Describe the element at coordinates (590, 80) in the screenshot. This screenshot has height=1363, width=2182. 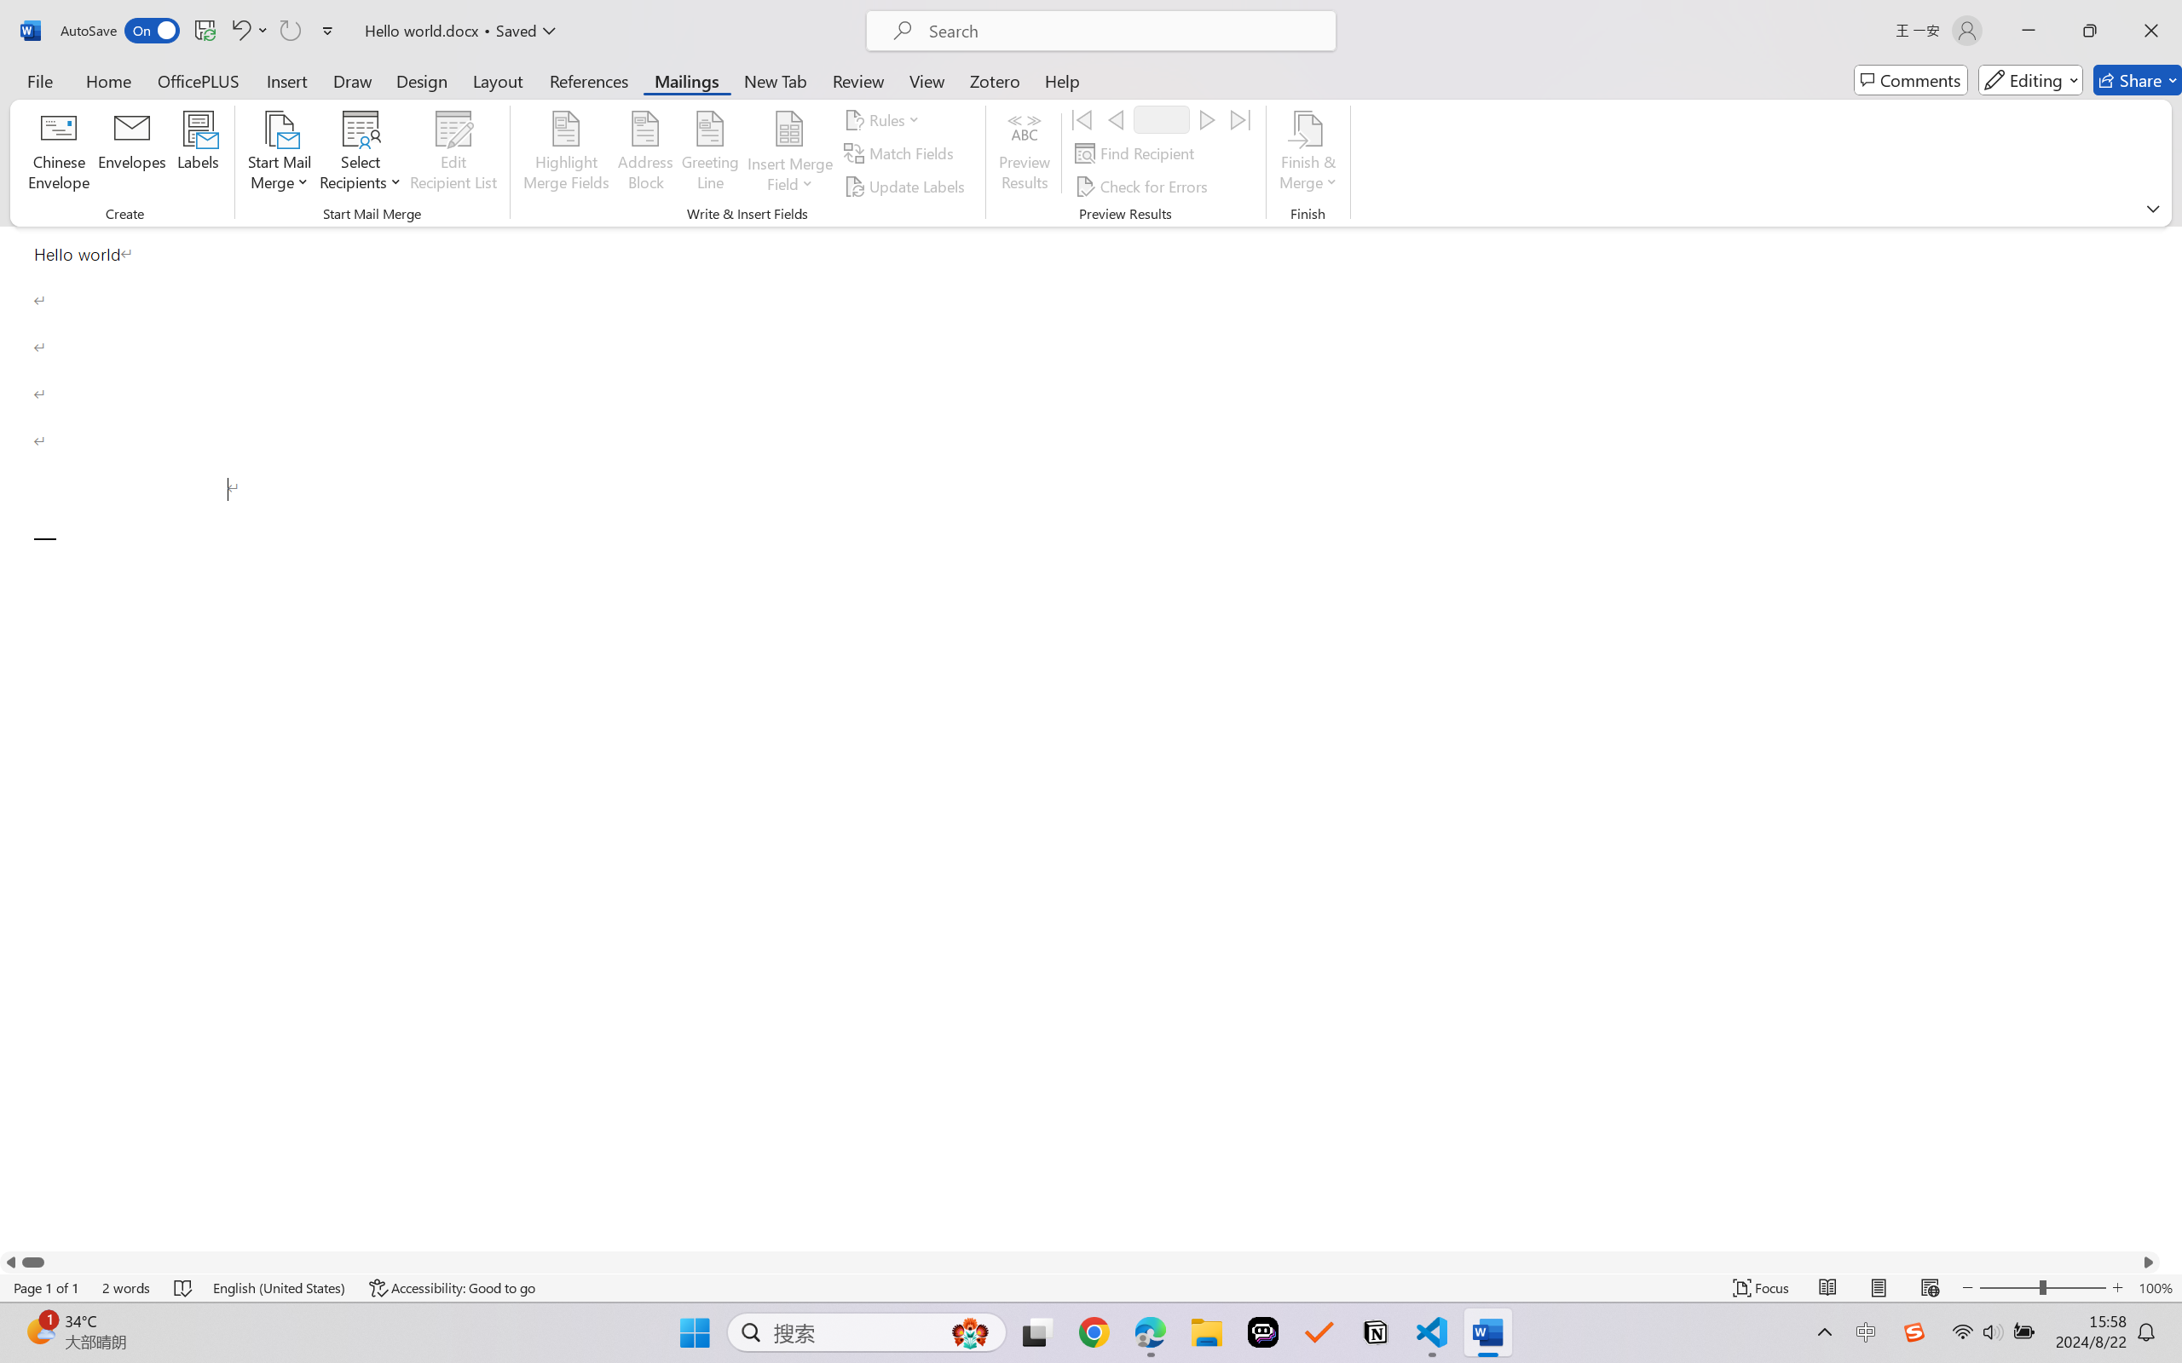
I see `References` at that location.